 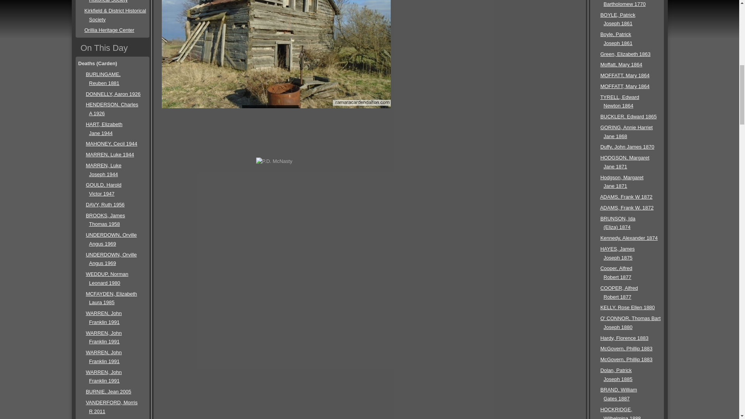 I want to click on Beaverton Thorah Eldon Historical Society, so click(x=112, y=1).